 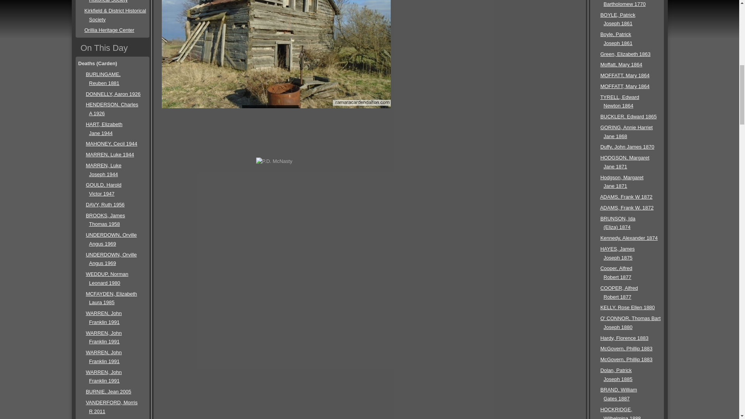 I want to click on Beaverton Thorah Eldon Historical Society, so click(x=112, y=1).